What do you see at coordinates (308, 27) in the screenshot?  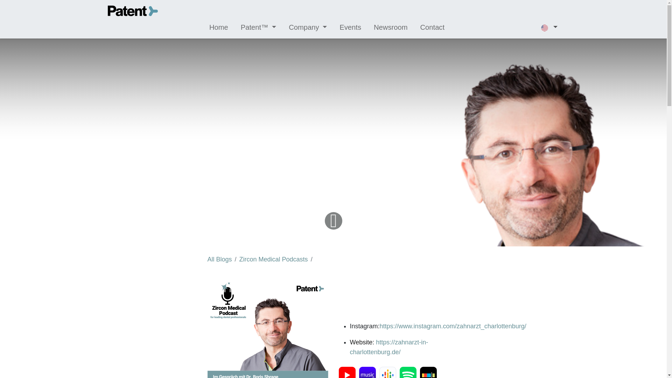 I see `Company` at bounding box center [308, 27].